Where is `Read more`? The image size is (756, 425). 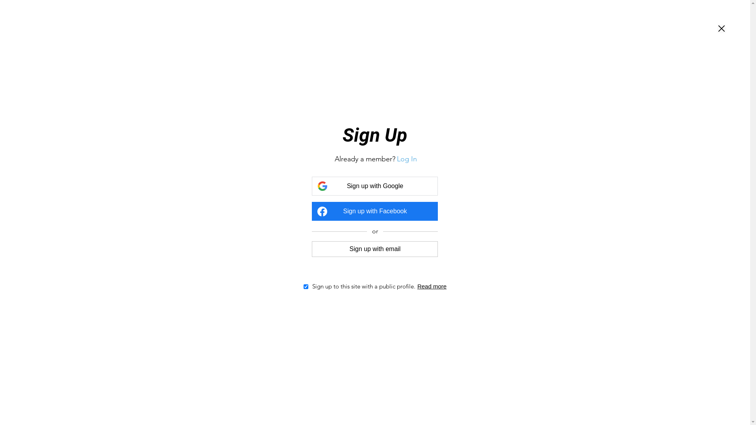
Read more is located at coordinates (432, 286).